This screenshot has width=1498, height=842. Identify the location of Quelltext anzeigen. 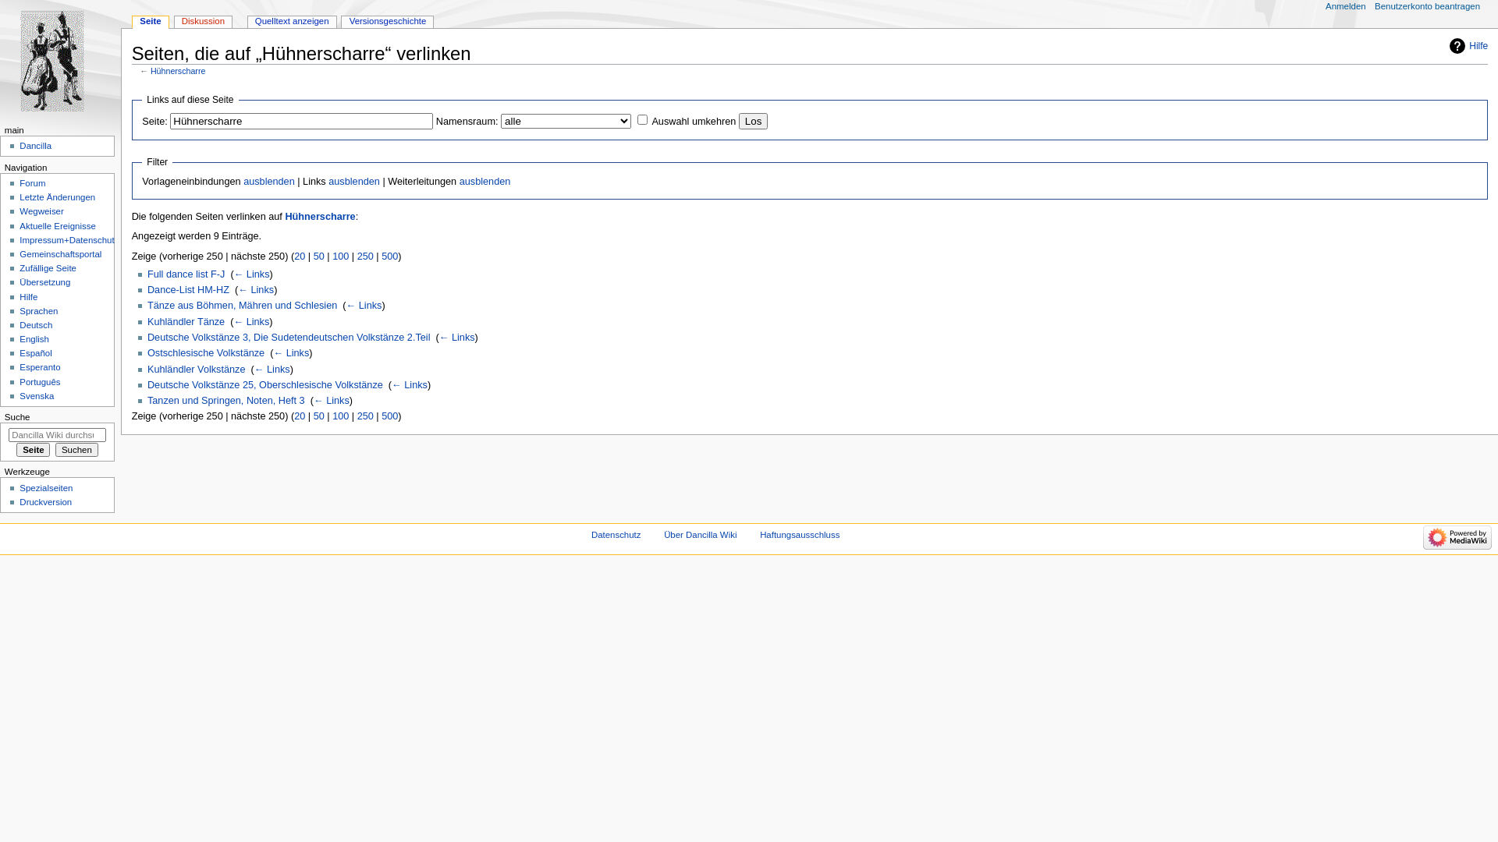
(292, 22).